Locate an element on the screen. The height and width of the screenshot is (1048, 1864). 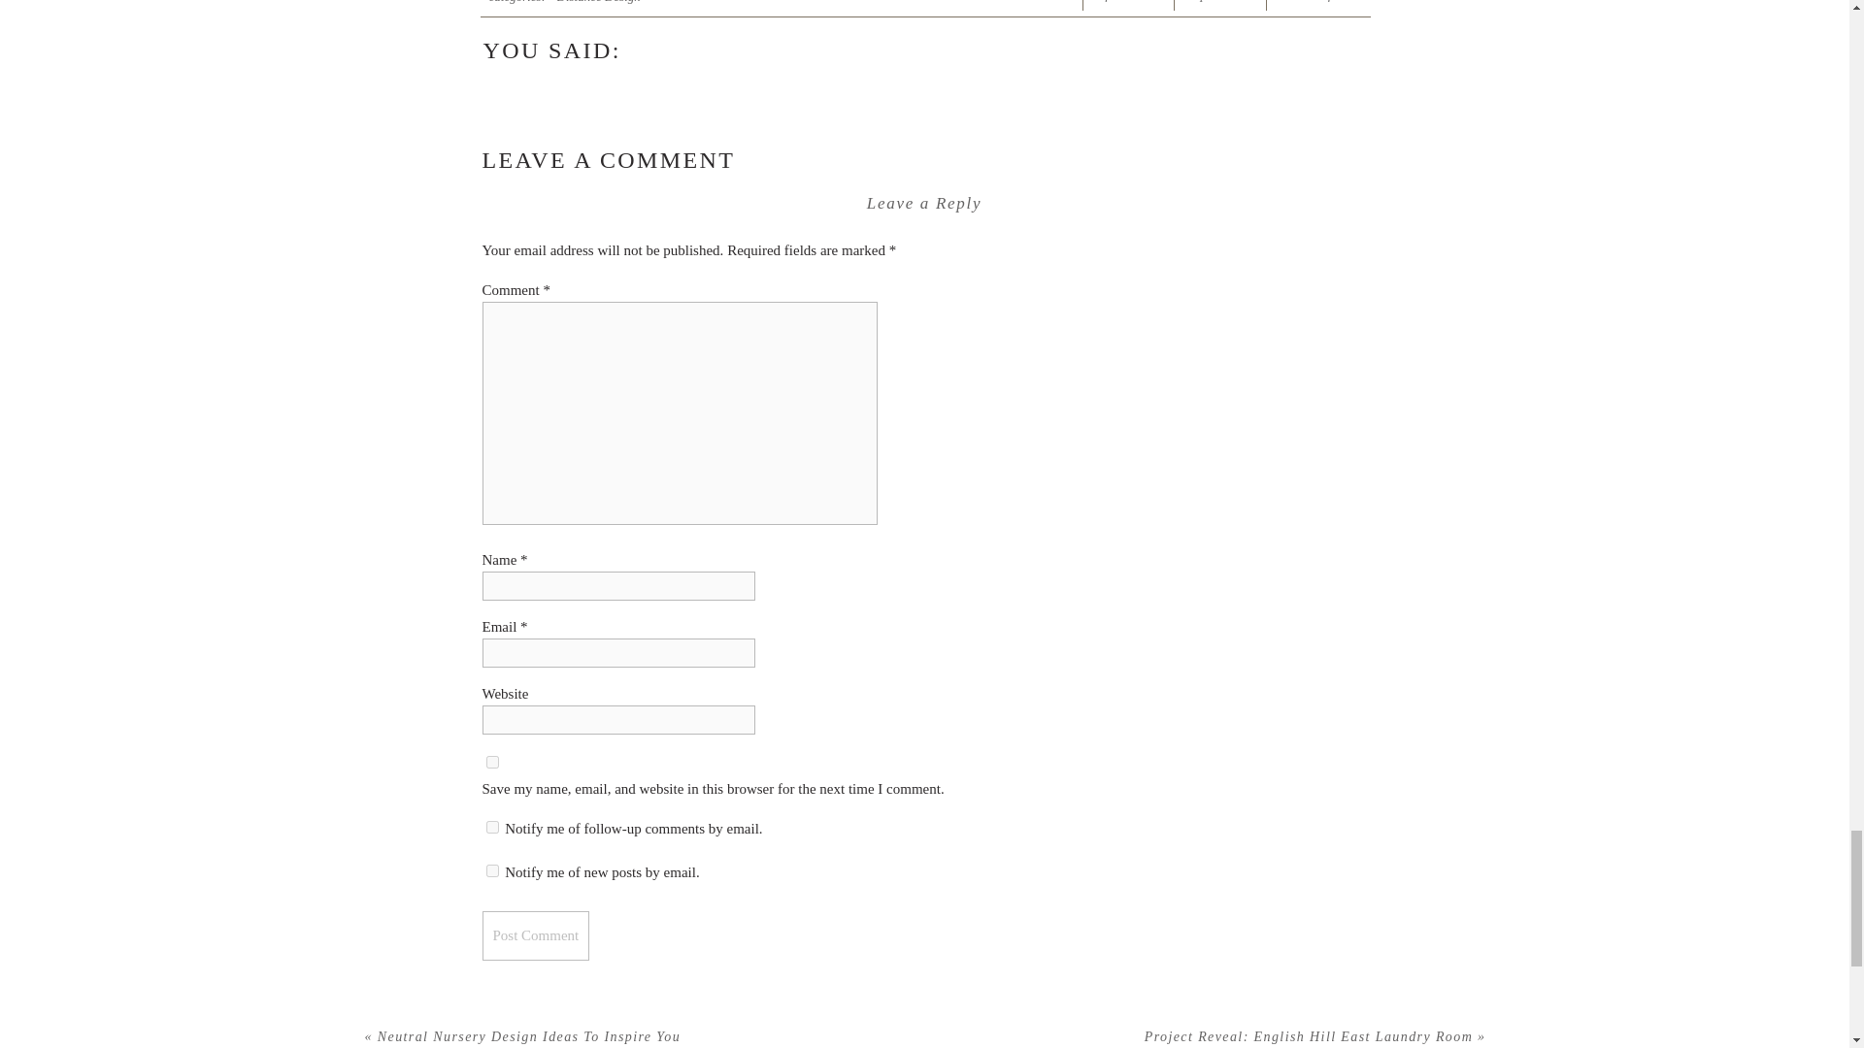
Post Comment is located at coordinates (534, 935).